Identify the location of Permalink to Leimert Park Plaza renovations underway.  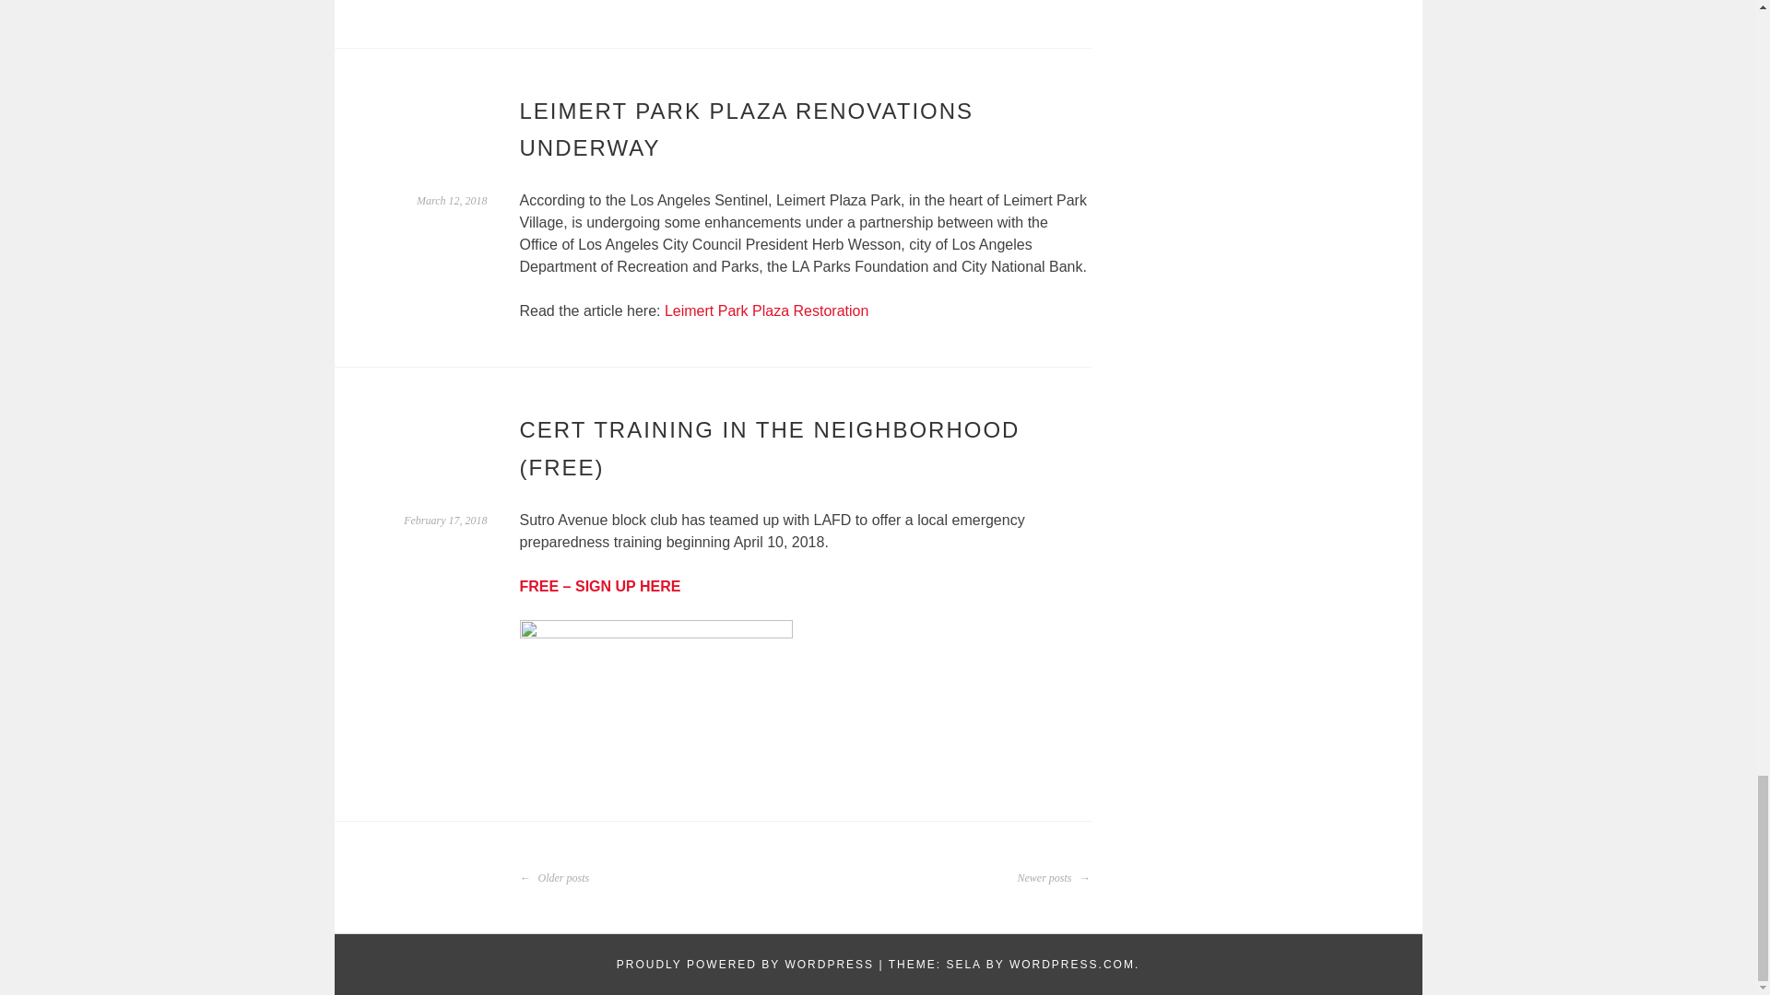
(452, 200).